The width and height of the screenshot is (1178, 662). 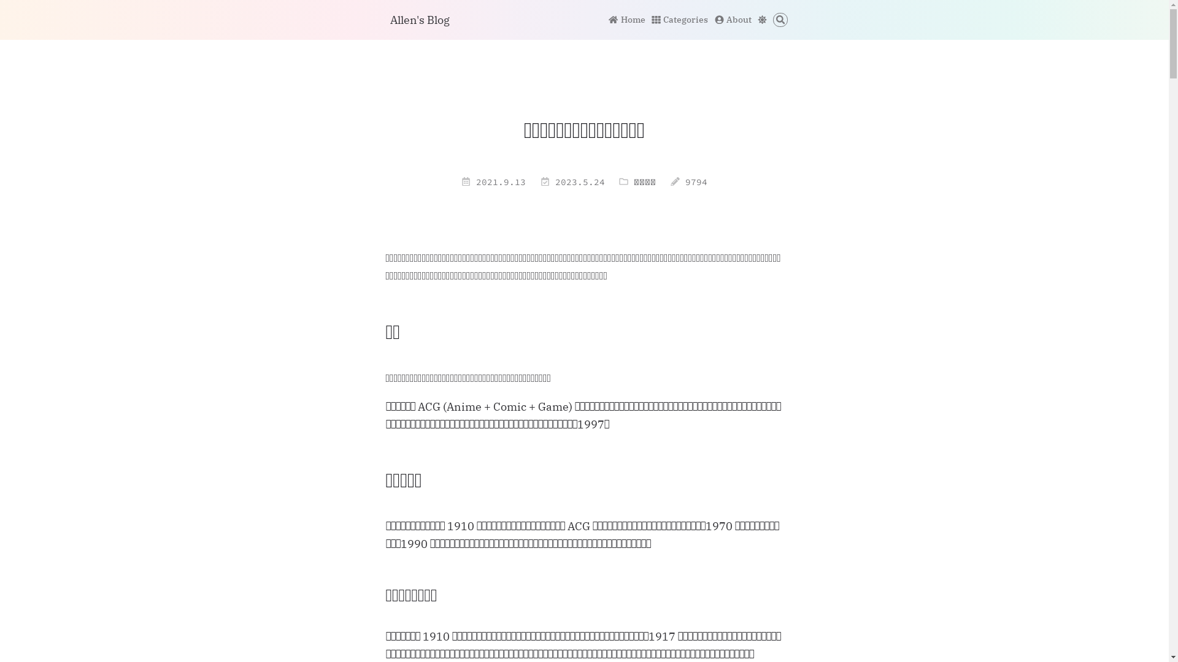 What do you see at coordinates (680, 20) in the screenshot?
I see `Categories` at bounding box center [680, 20].